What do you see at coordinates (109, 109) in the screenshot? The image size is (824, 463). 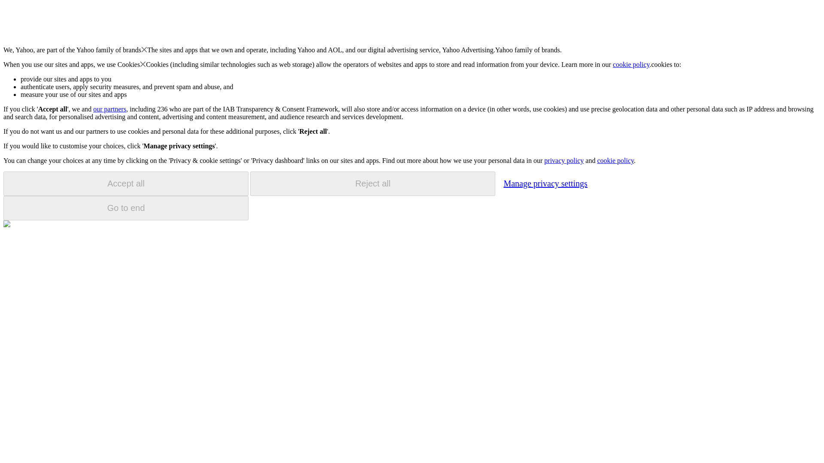 I see `our partners` at bounding box center [109, 109].